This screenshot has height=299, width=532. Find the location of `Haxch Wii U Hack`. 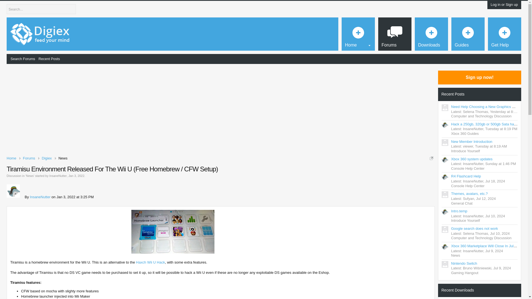

Haxch Wii U Hack is located at coordinates (150, 262).